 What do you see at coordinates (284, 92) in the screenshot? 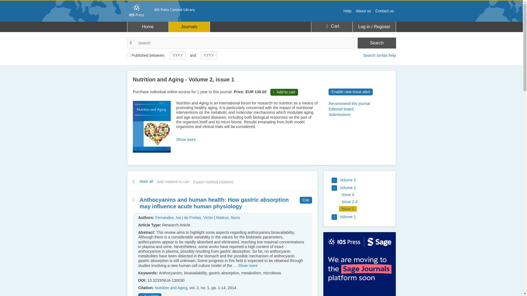
I see `Add to cart` at bounding box center [284, 92].